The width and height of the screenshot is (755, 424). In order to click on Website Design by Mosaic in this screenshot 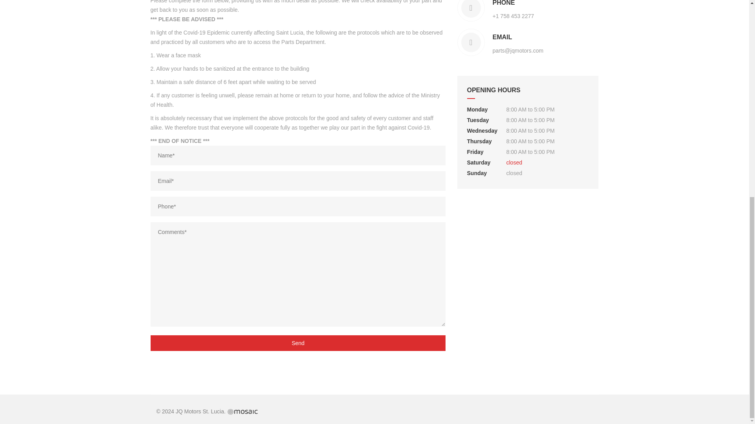, I will do `click(242, 412)`.